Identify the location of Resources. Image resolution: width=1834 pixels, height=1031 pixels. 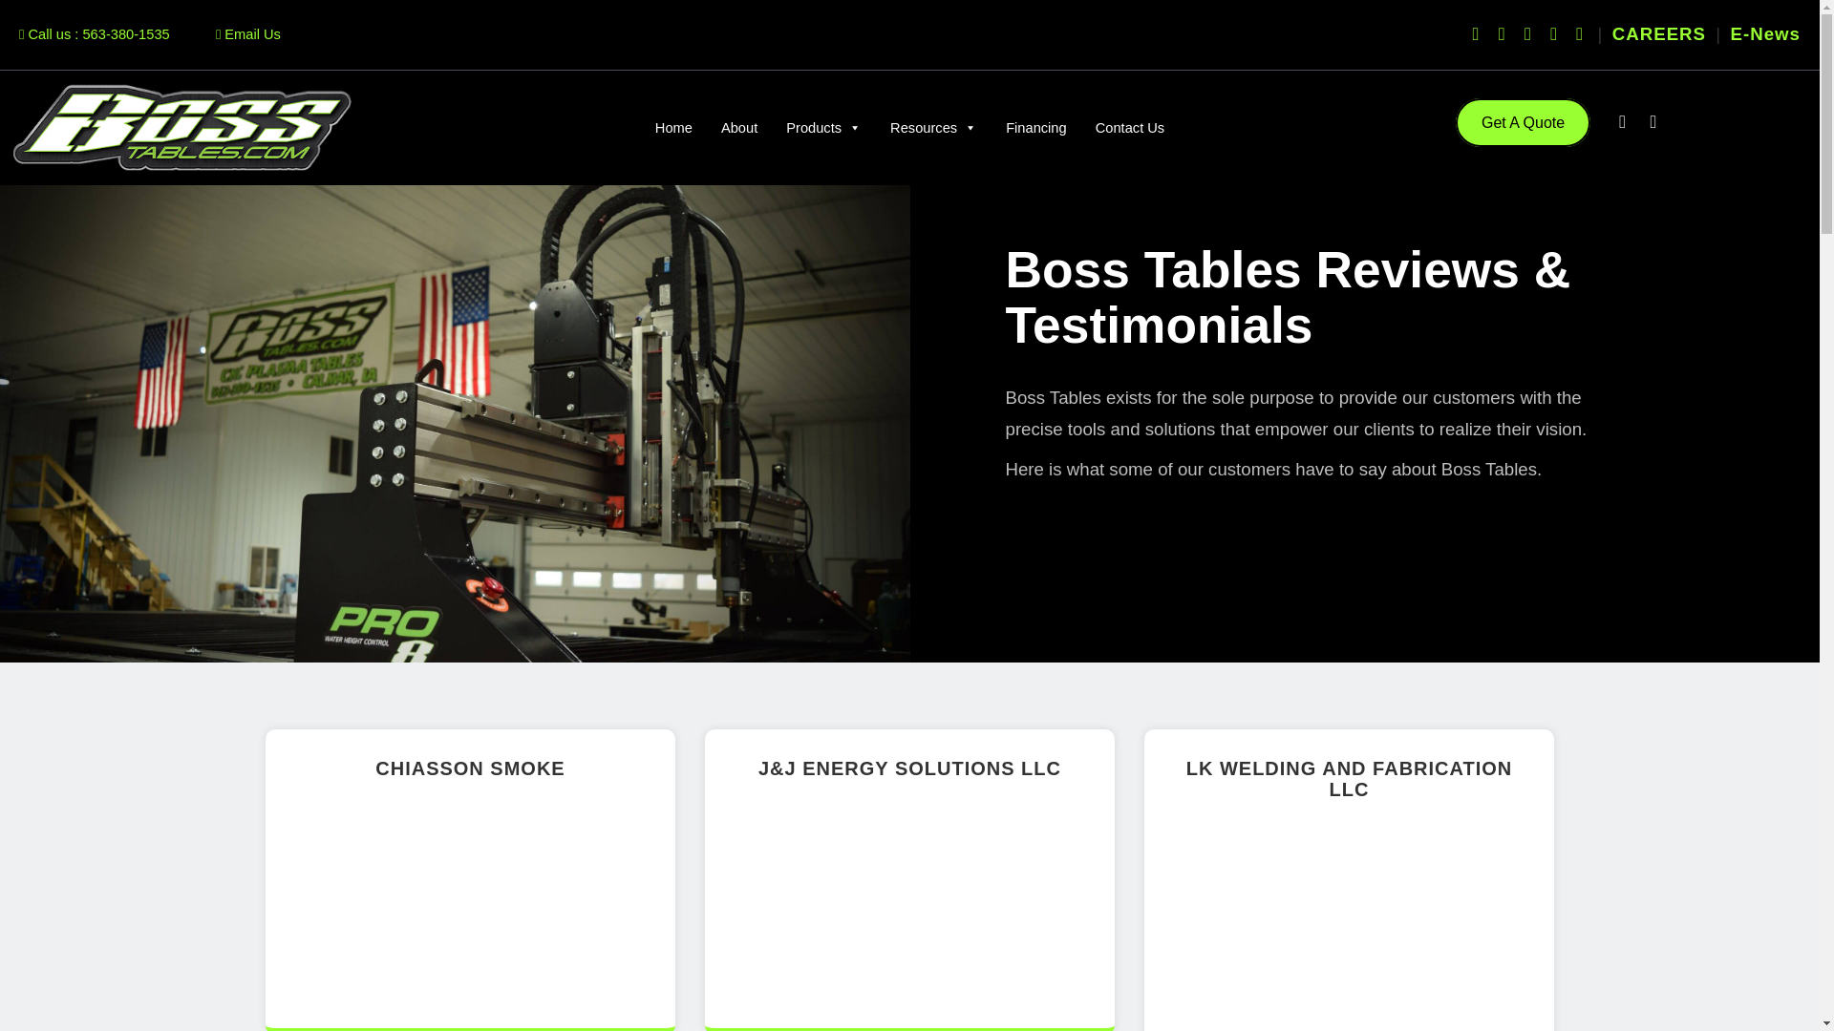
(934, 128).